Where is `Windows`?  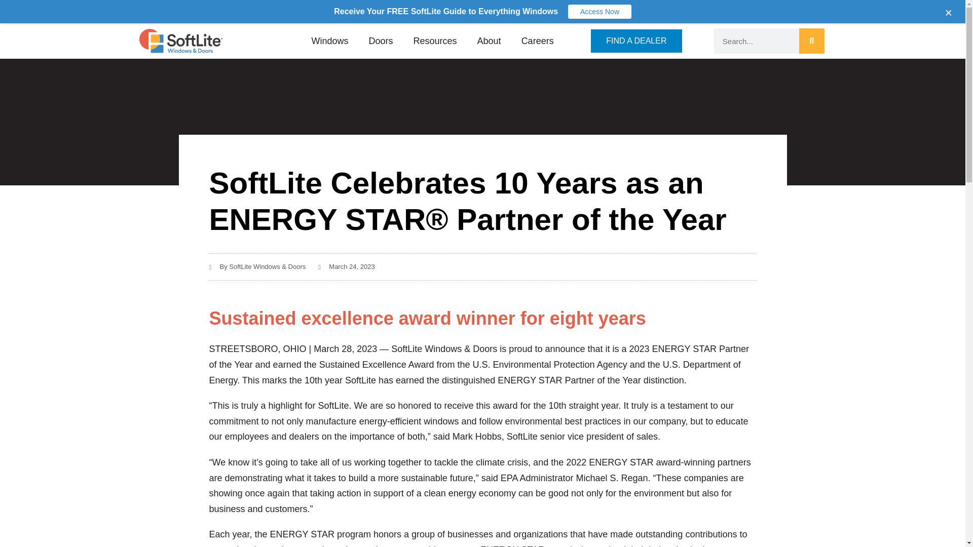 Windows is located at coordinates (329, 41).